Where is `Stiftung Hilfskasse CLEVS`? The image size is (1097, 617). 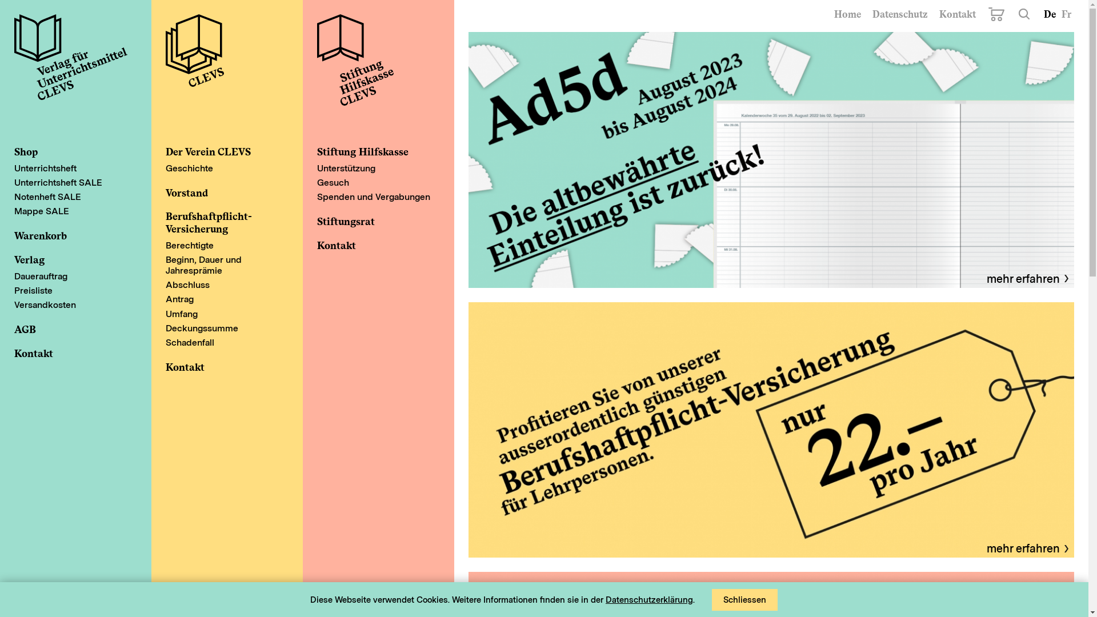
Stiftung Hilfskasse CLEVS is located at coordinates (355, 60).